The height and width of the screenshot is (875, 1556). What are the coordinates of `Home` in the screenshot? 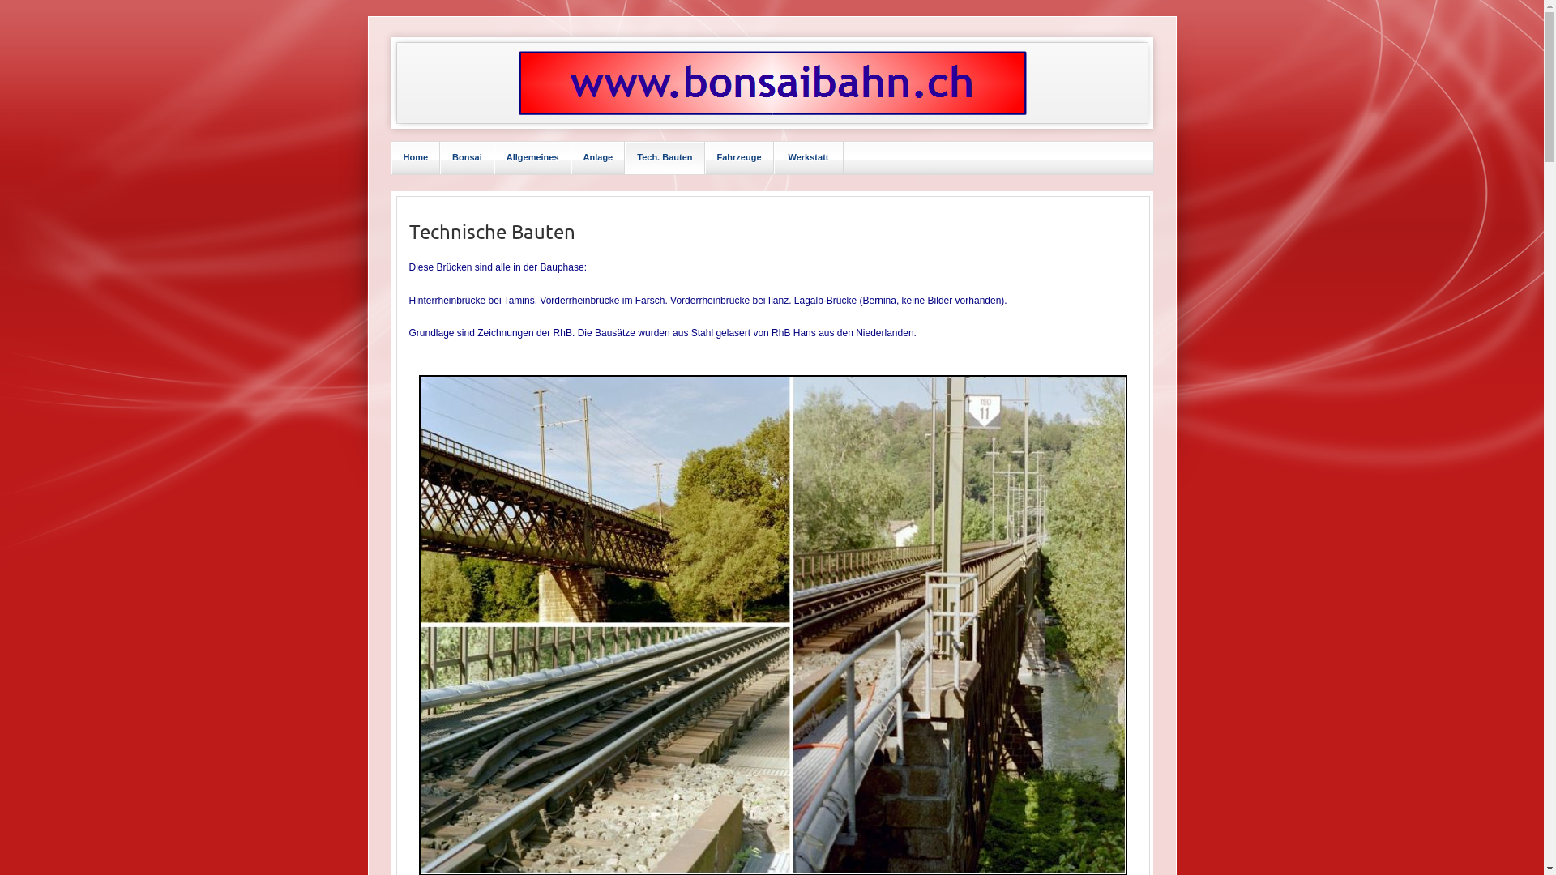 It's located at (417, 157).